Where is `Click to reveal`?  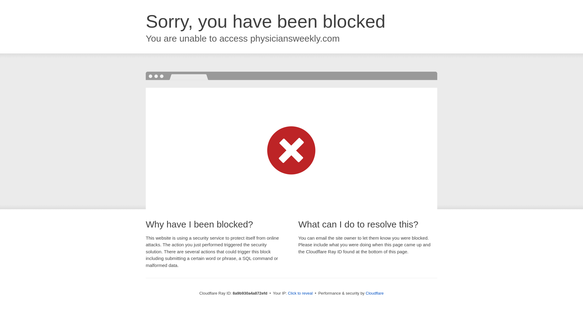 Click to reveal is located at coordinates (300, 293).